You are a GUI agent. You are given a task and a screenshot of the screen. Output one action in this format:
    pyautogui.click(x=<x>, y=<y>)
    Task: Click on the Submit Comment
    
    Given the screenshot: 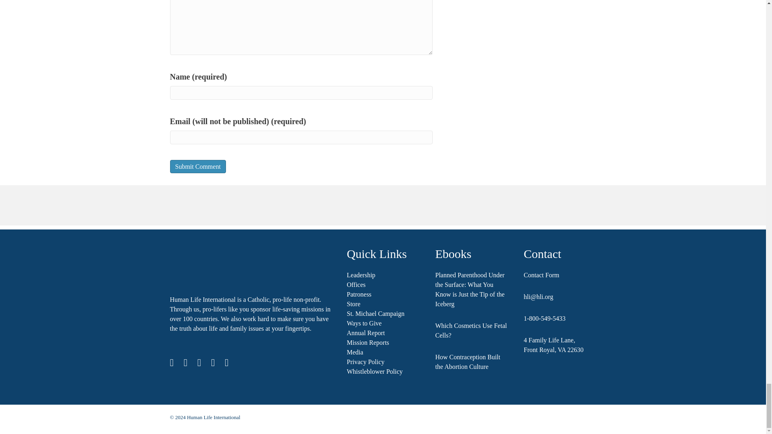 What is the action you would take?
    pyautogui.click(x=197, y=166)
    